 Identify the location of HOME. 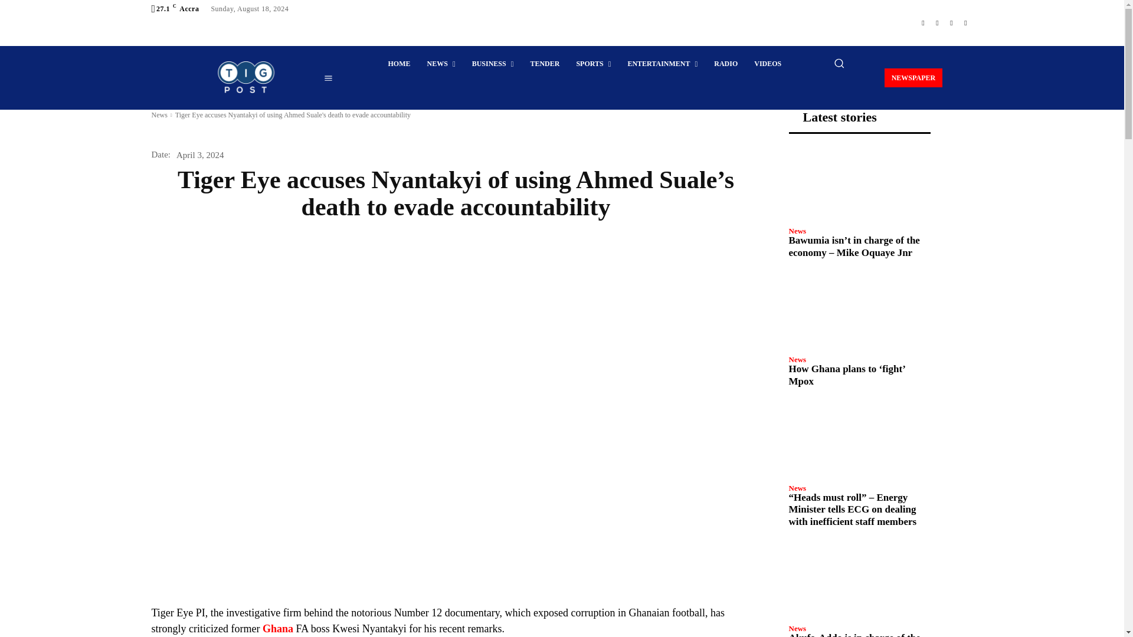
(399, 64).